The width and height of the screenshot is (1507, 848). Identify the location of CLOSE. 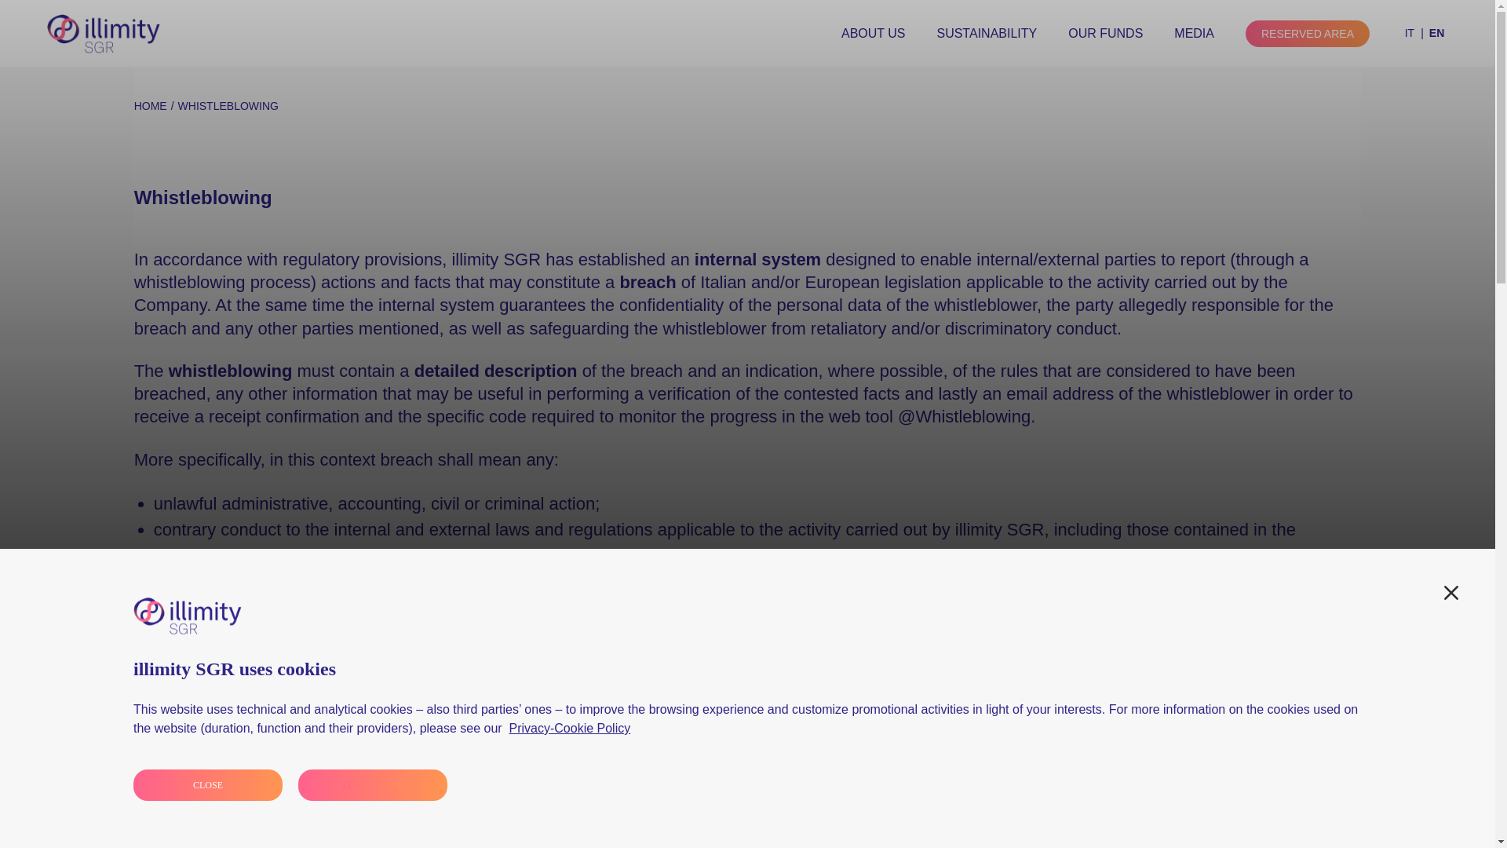
(208, 784).